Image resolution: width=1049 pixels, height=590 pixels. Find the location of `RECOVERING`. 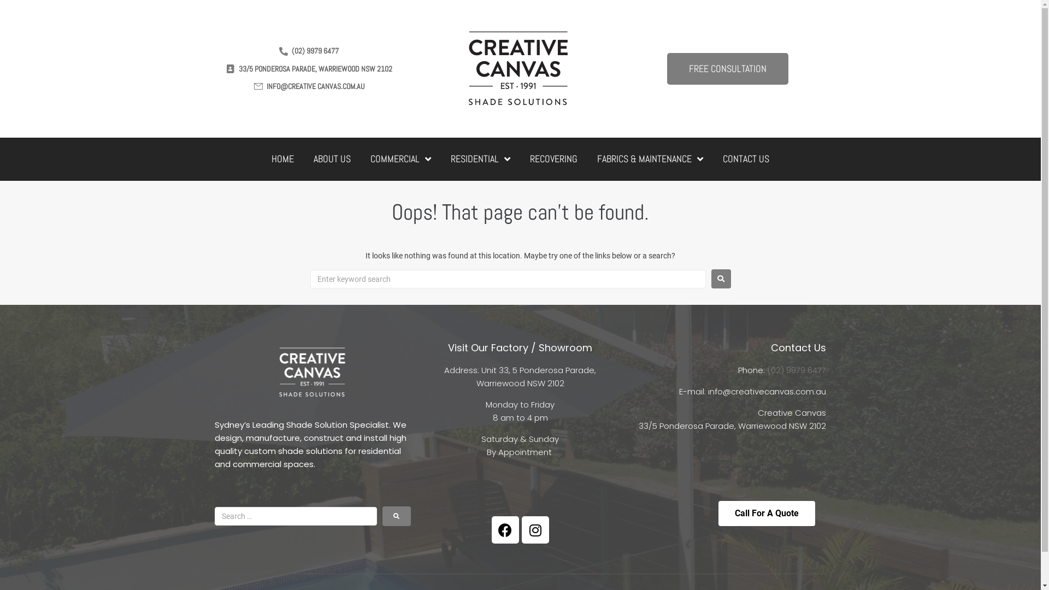

RECOVERING is located at coordinates (554, 160).